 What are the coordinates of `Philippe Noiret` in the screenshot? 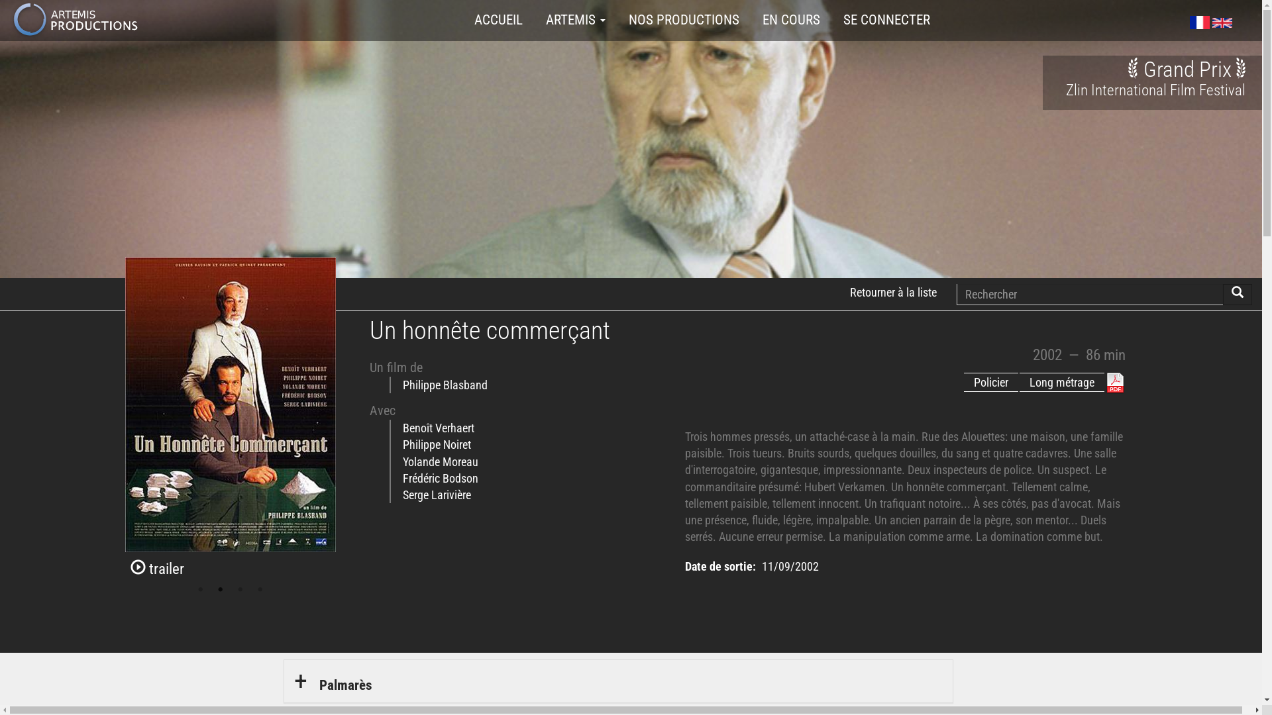 It's located at (437, 445).